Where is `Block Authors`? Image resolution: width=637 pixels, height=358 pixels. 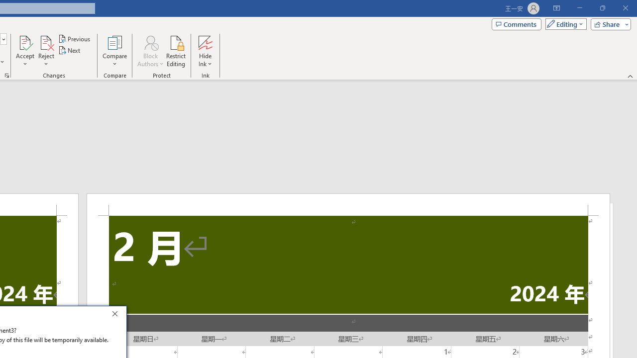 Block Authors is located at coordinates (150, 51).